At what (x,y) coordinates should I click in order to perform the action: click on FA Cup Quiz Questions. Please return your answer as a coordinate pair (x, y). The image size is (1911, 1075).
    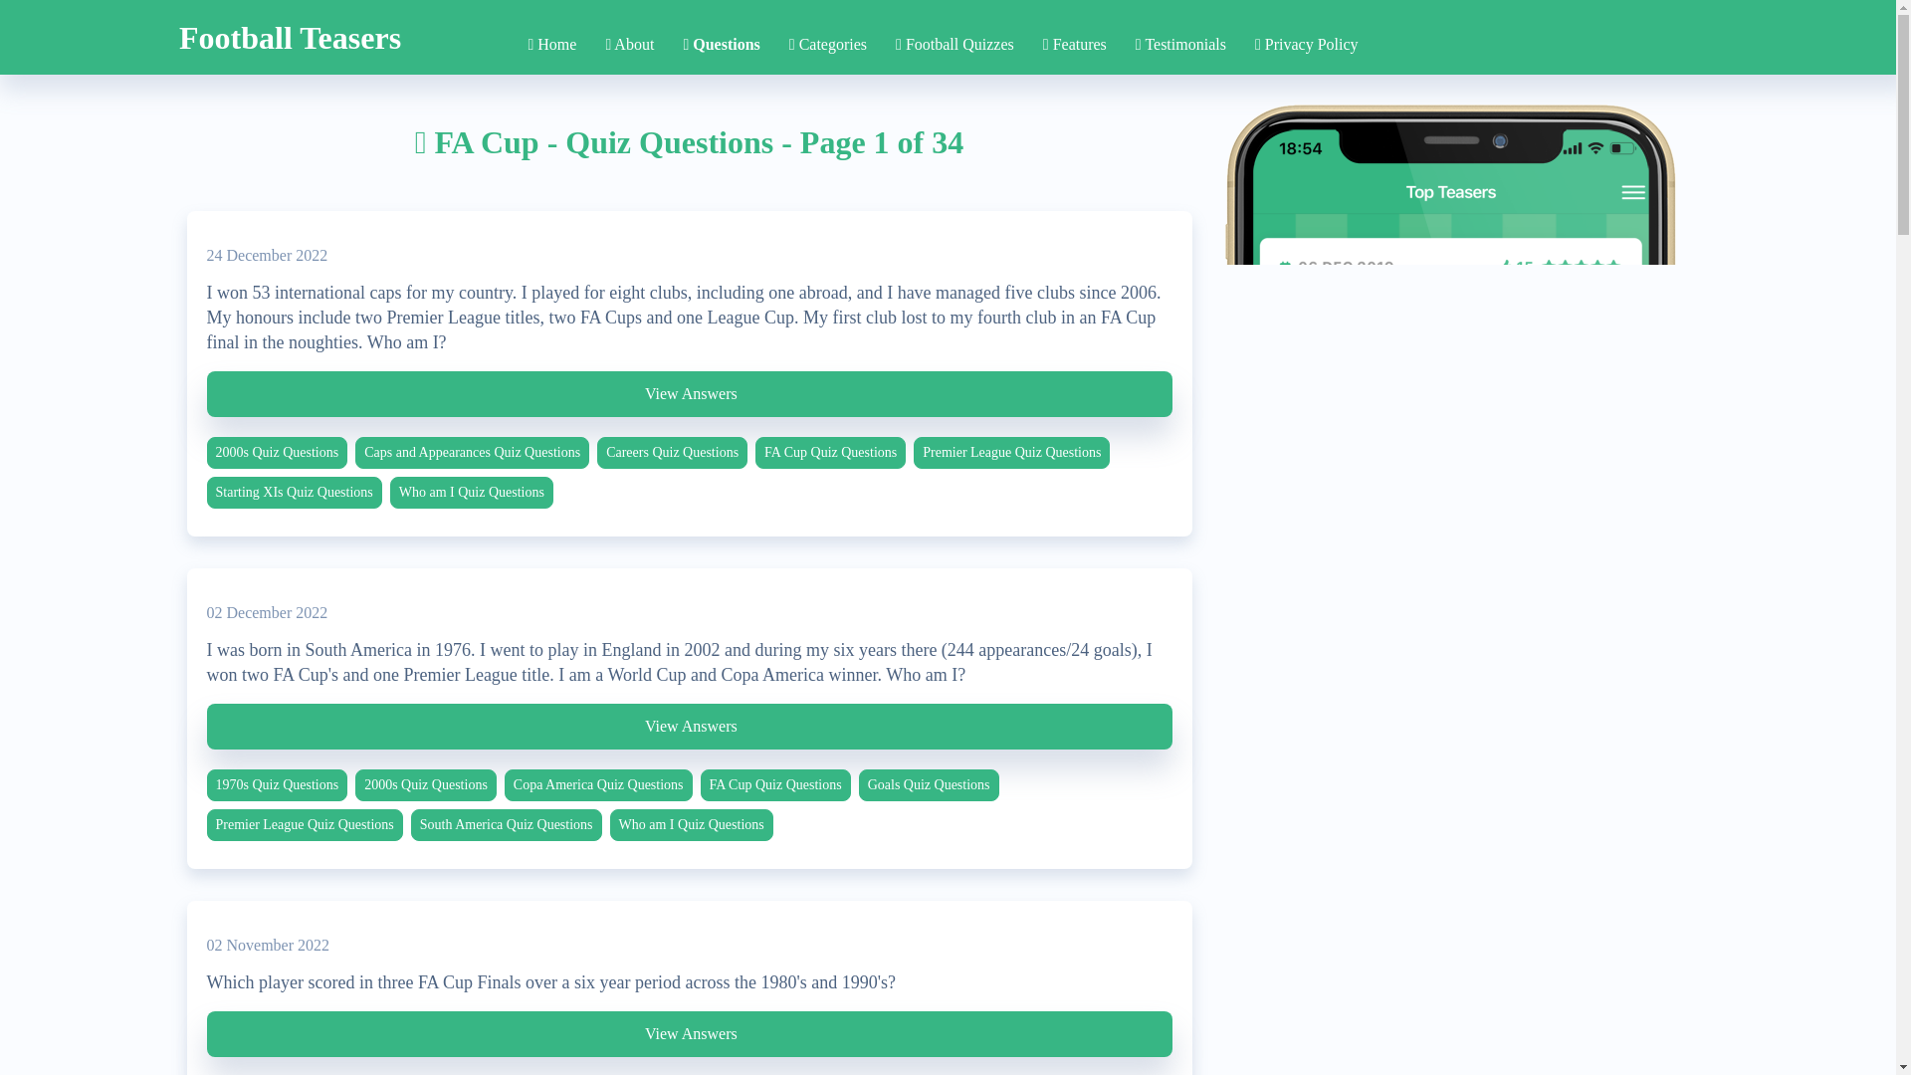
    Looking at the image, I should click on (830, 452).